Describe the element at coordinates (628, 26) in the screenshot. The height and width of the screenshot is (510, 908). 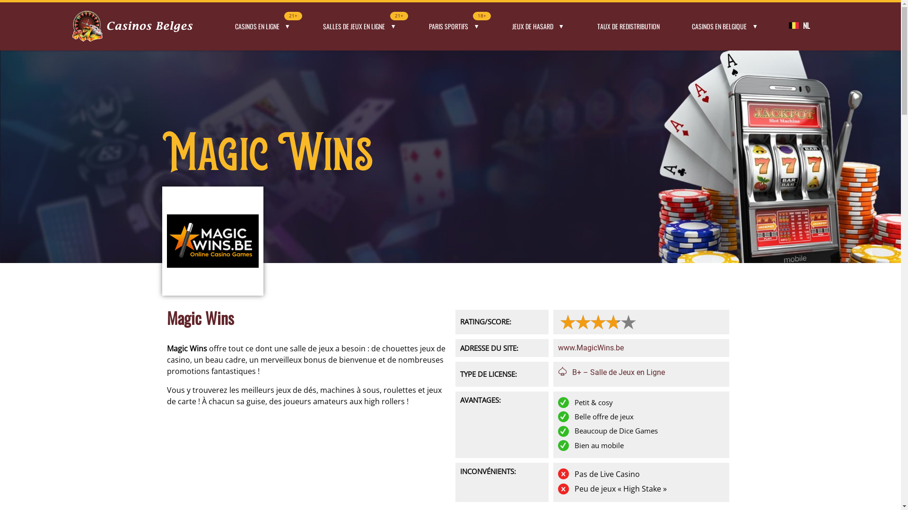
I see `TAUX DE REDISTRIBUTION` at that location.